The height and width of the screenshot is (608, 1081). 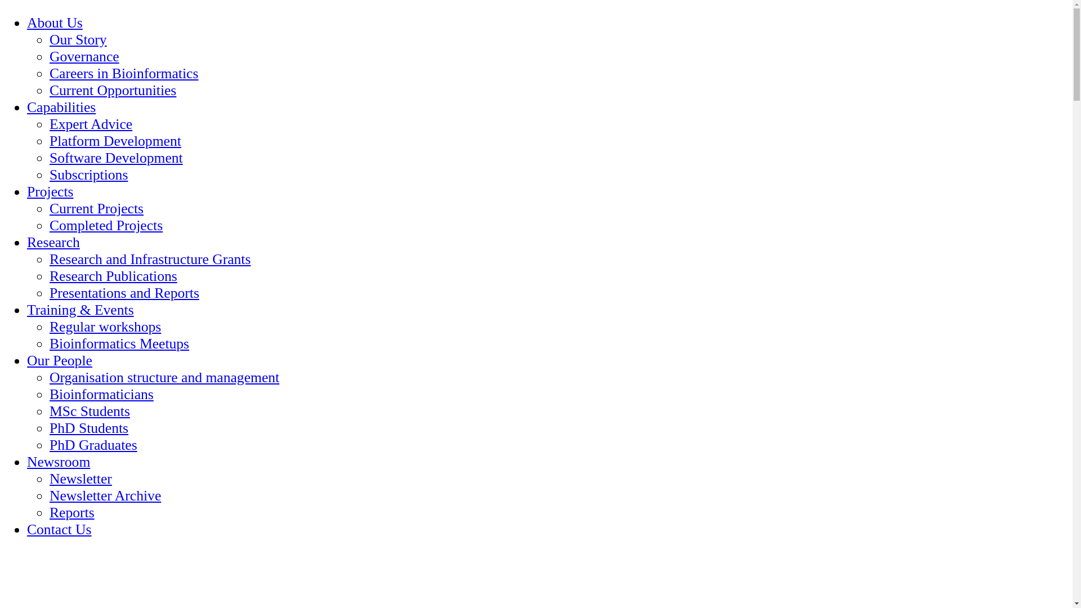 I want to click on Research and Infrastructure Grants, so click(x=150, y=259).